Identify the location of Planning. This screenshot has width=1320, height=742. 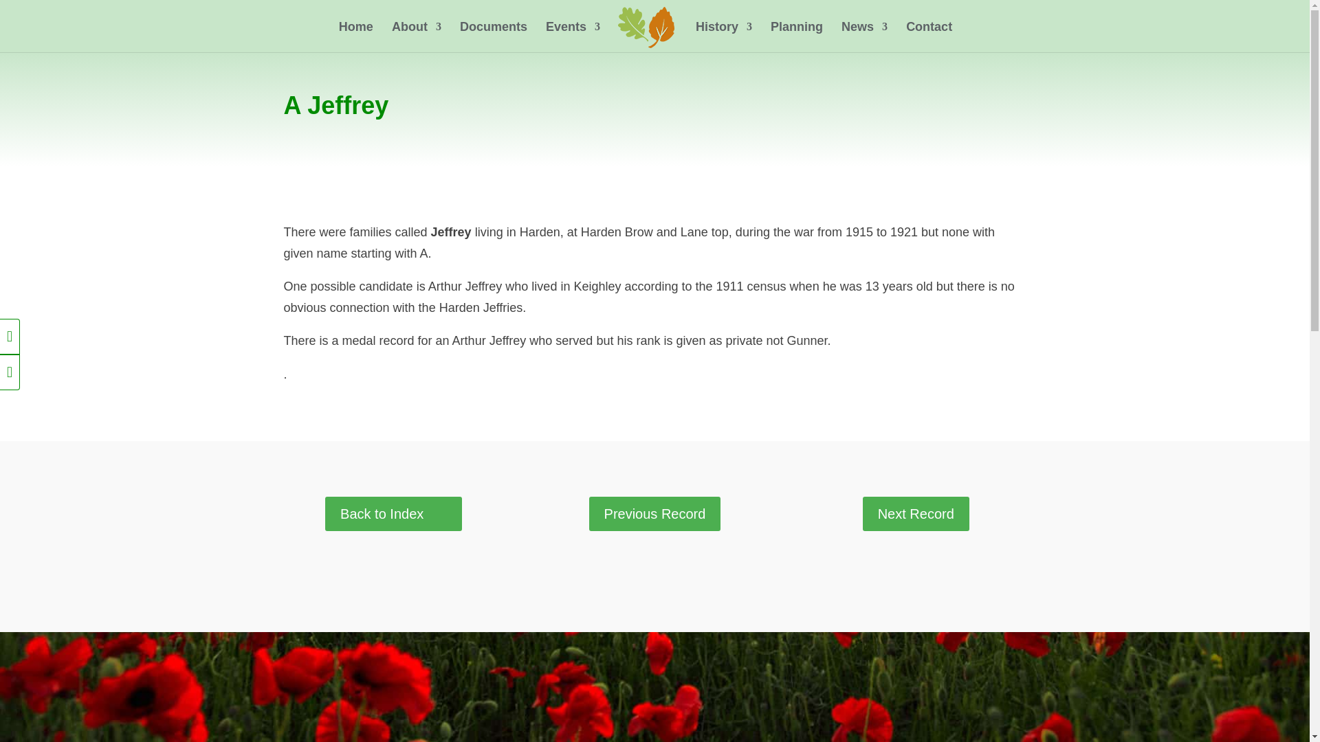
(796, 37).